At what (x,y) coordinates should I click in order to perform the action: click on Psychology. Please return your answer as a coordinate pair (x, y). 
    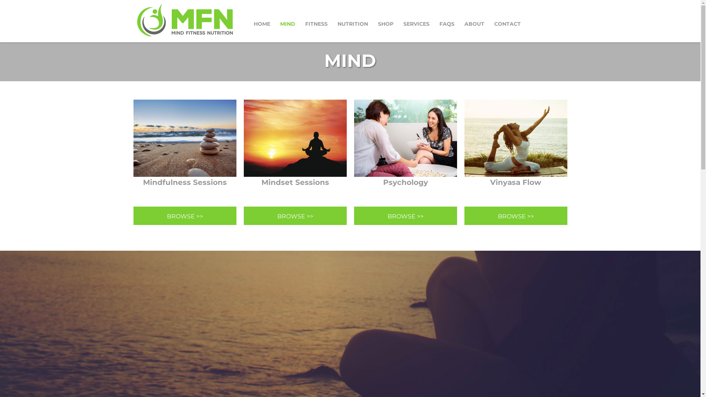
    Looking at the image, I should click on (405, 138).